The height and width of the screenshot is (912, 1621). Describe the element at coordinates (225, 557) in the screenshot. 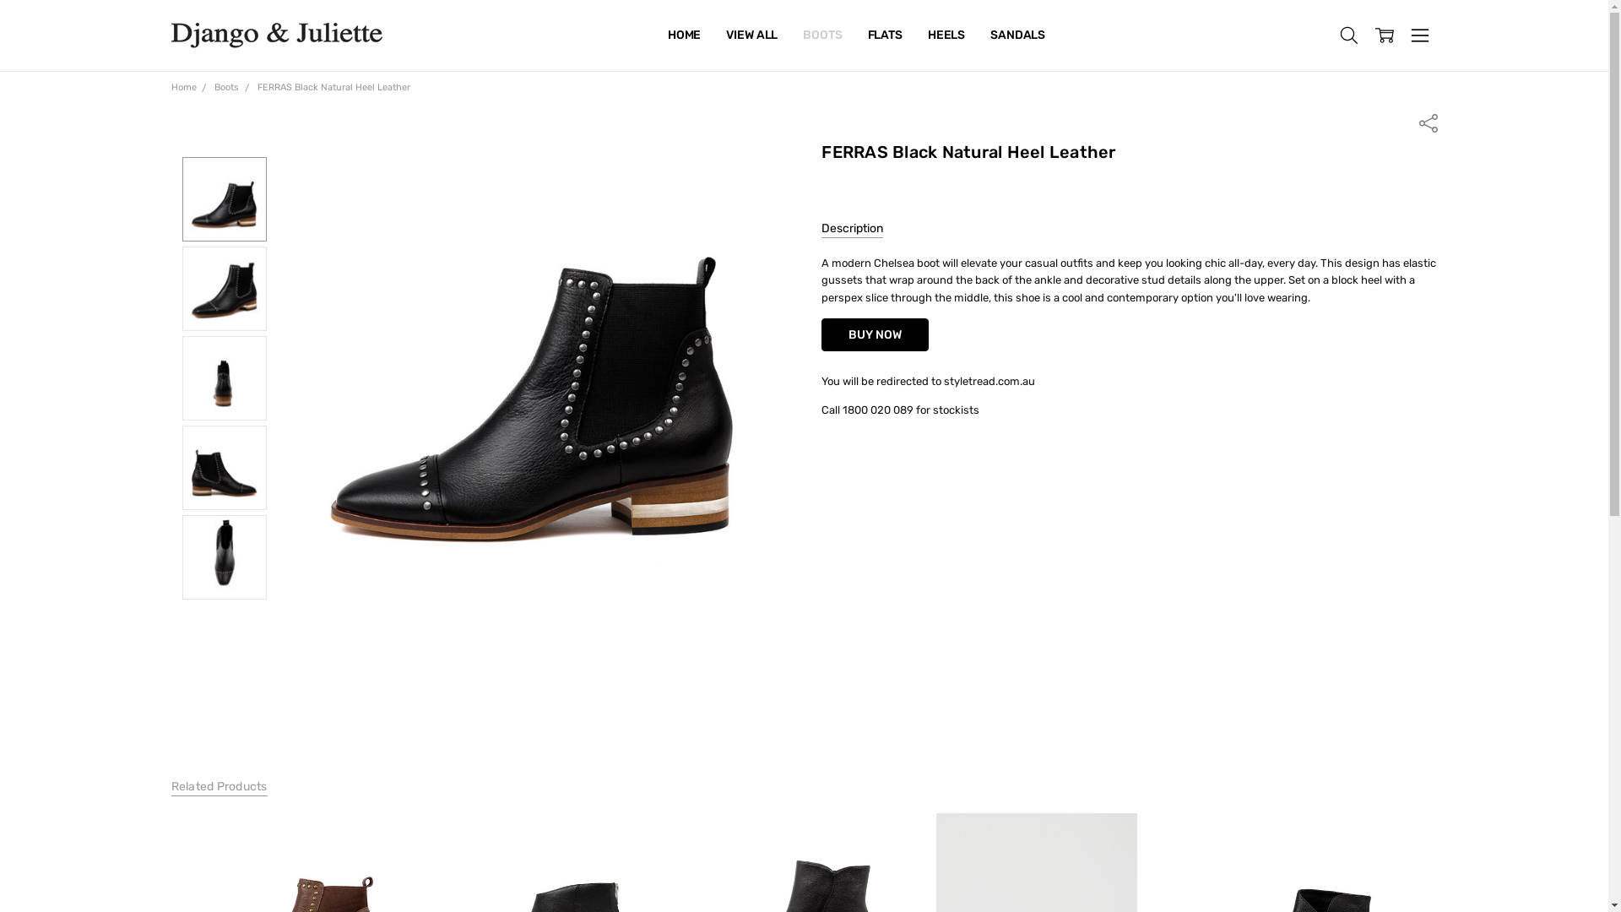

I see `FERRAS Black Natural Heel Leather` at that location.